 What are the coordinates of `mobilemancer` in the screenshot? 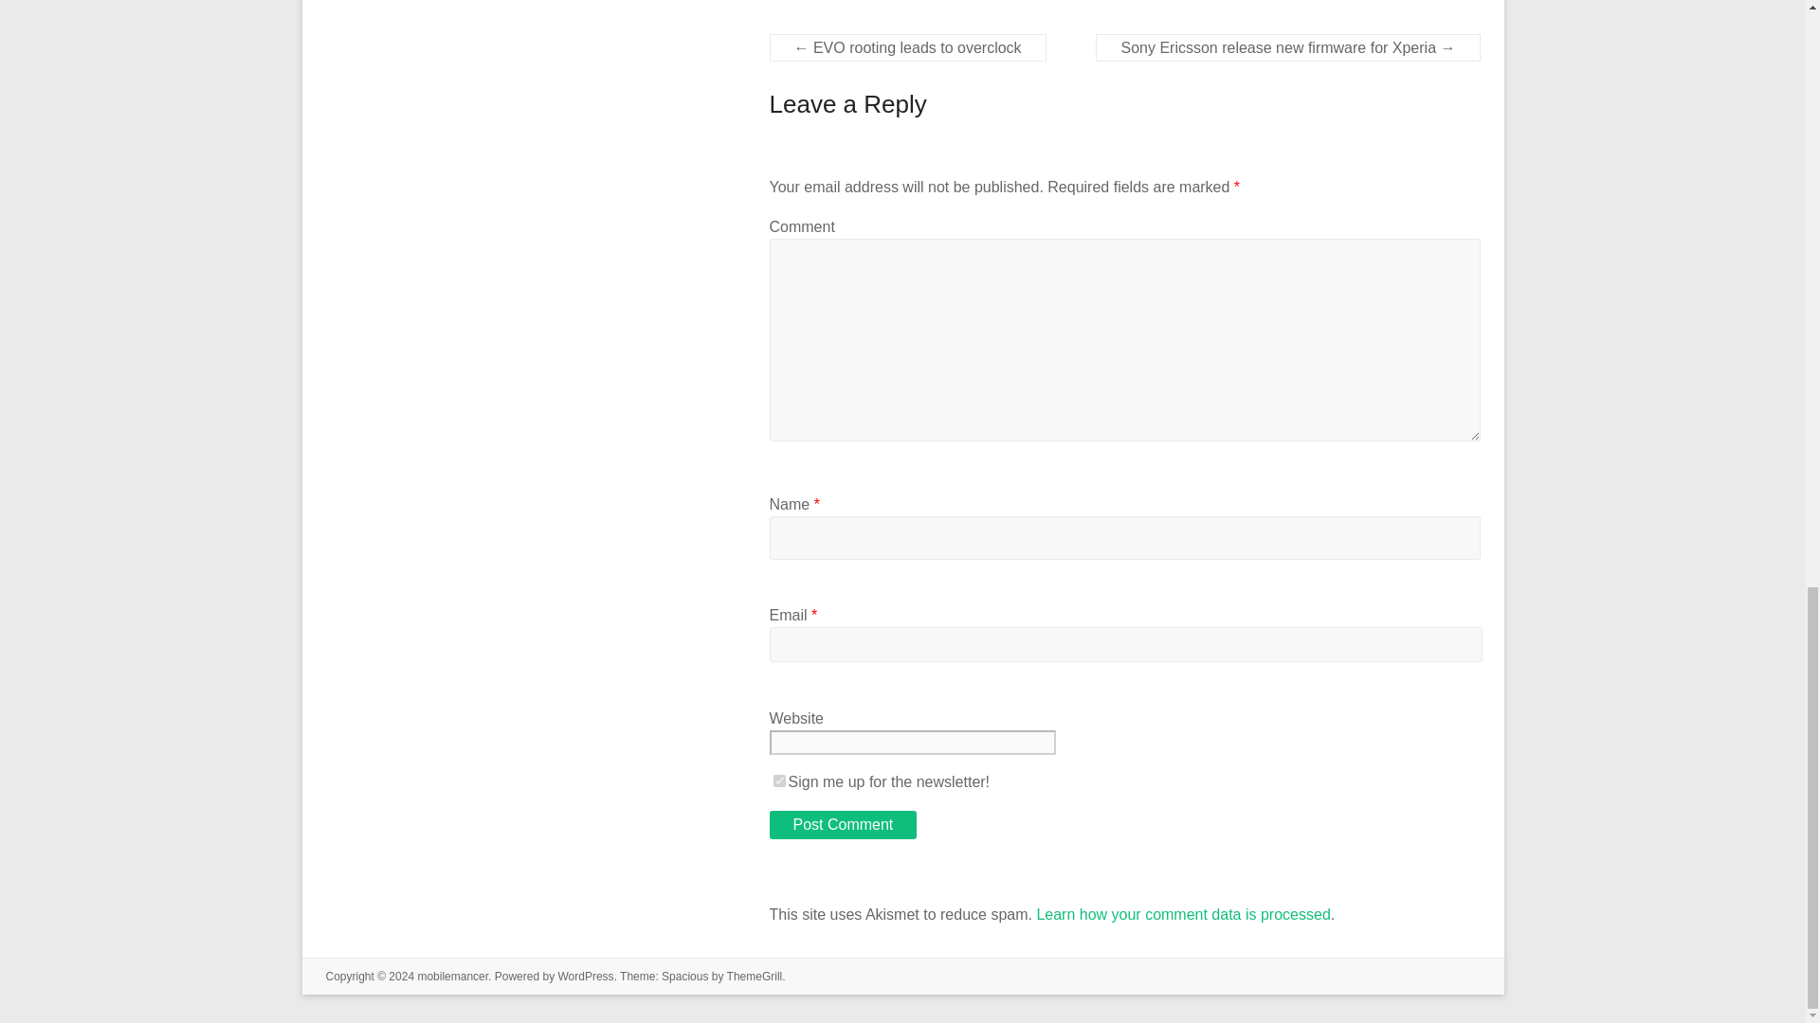 It's located at (451, 976).